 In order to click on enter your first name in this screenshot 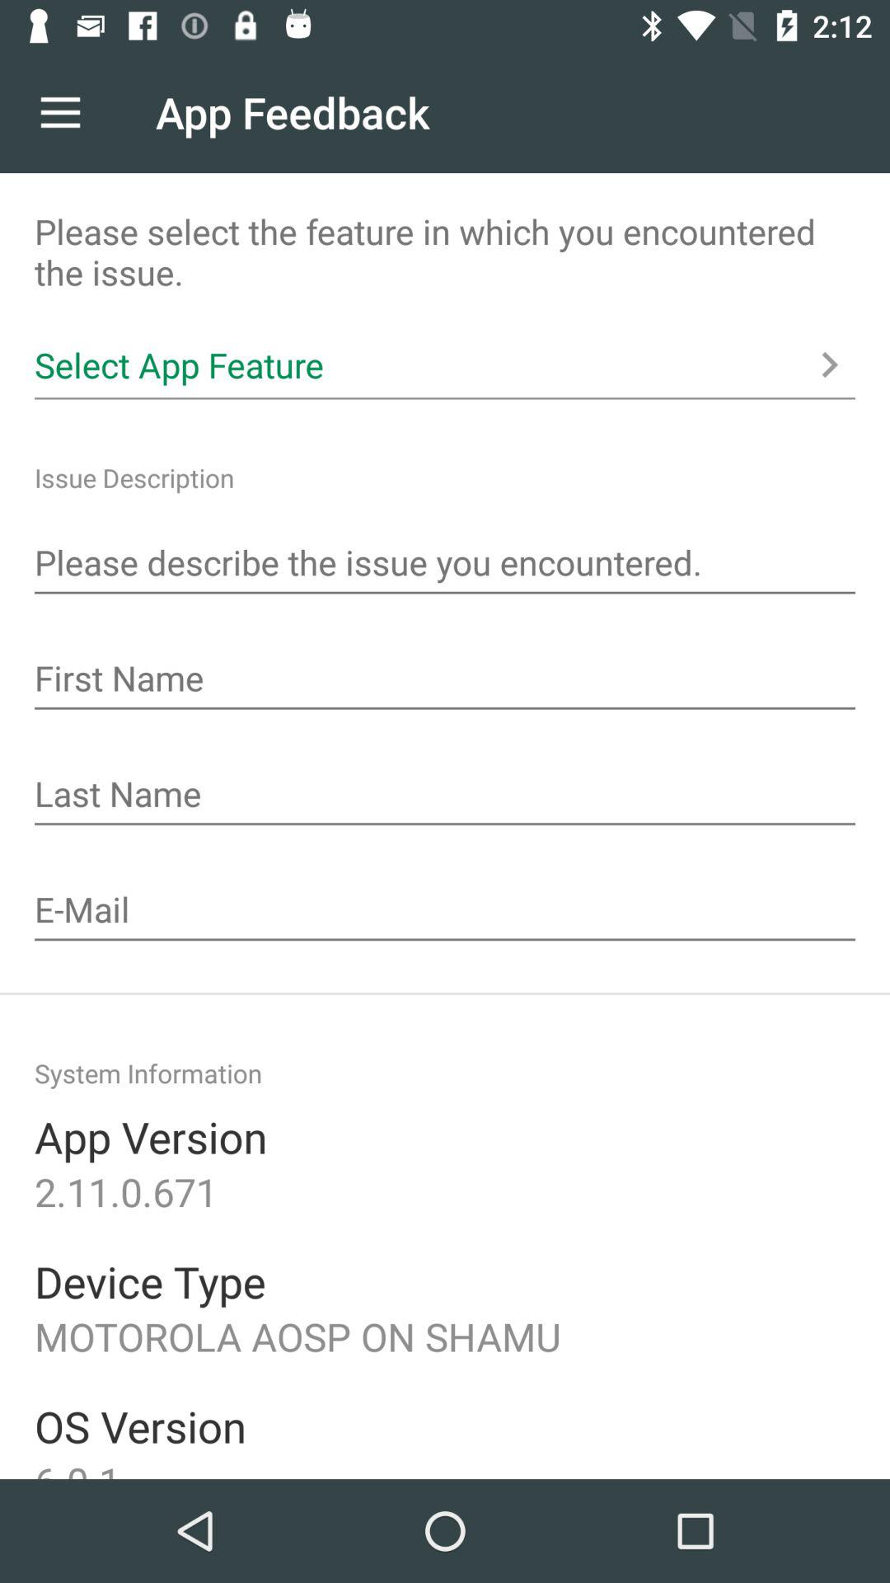, I will do `click(445, 680)`.